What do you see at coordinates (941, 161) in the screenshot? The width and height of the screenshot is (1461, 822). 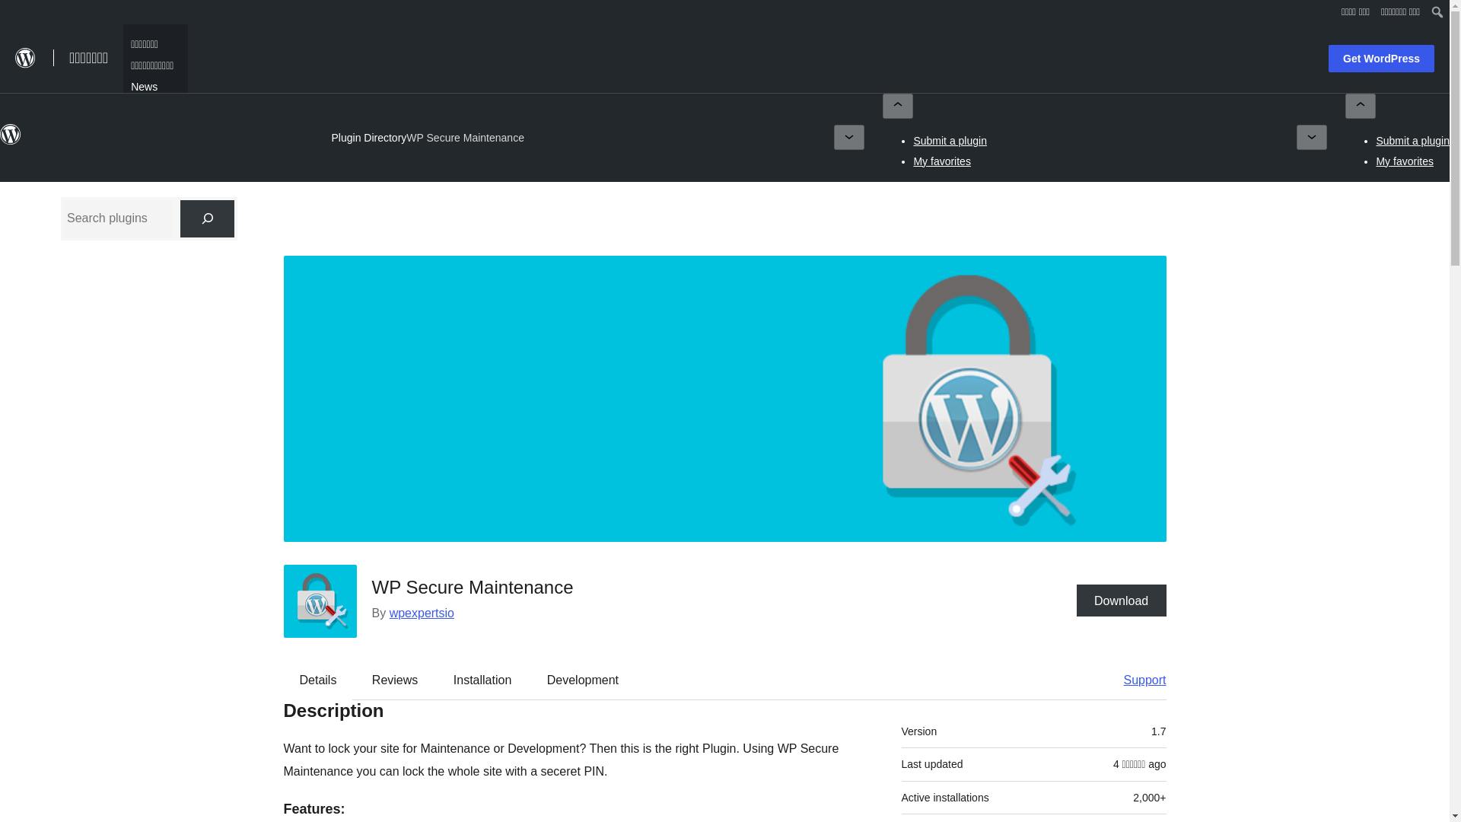 I see `My favorites` at bounding box center [941, 161].